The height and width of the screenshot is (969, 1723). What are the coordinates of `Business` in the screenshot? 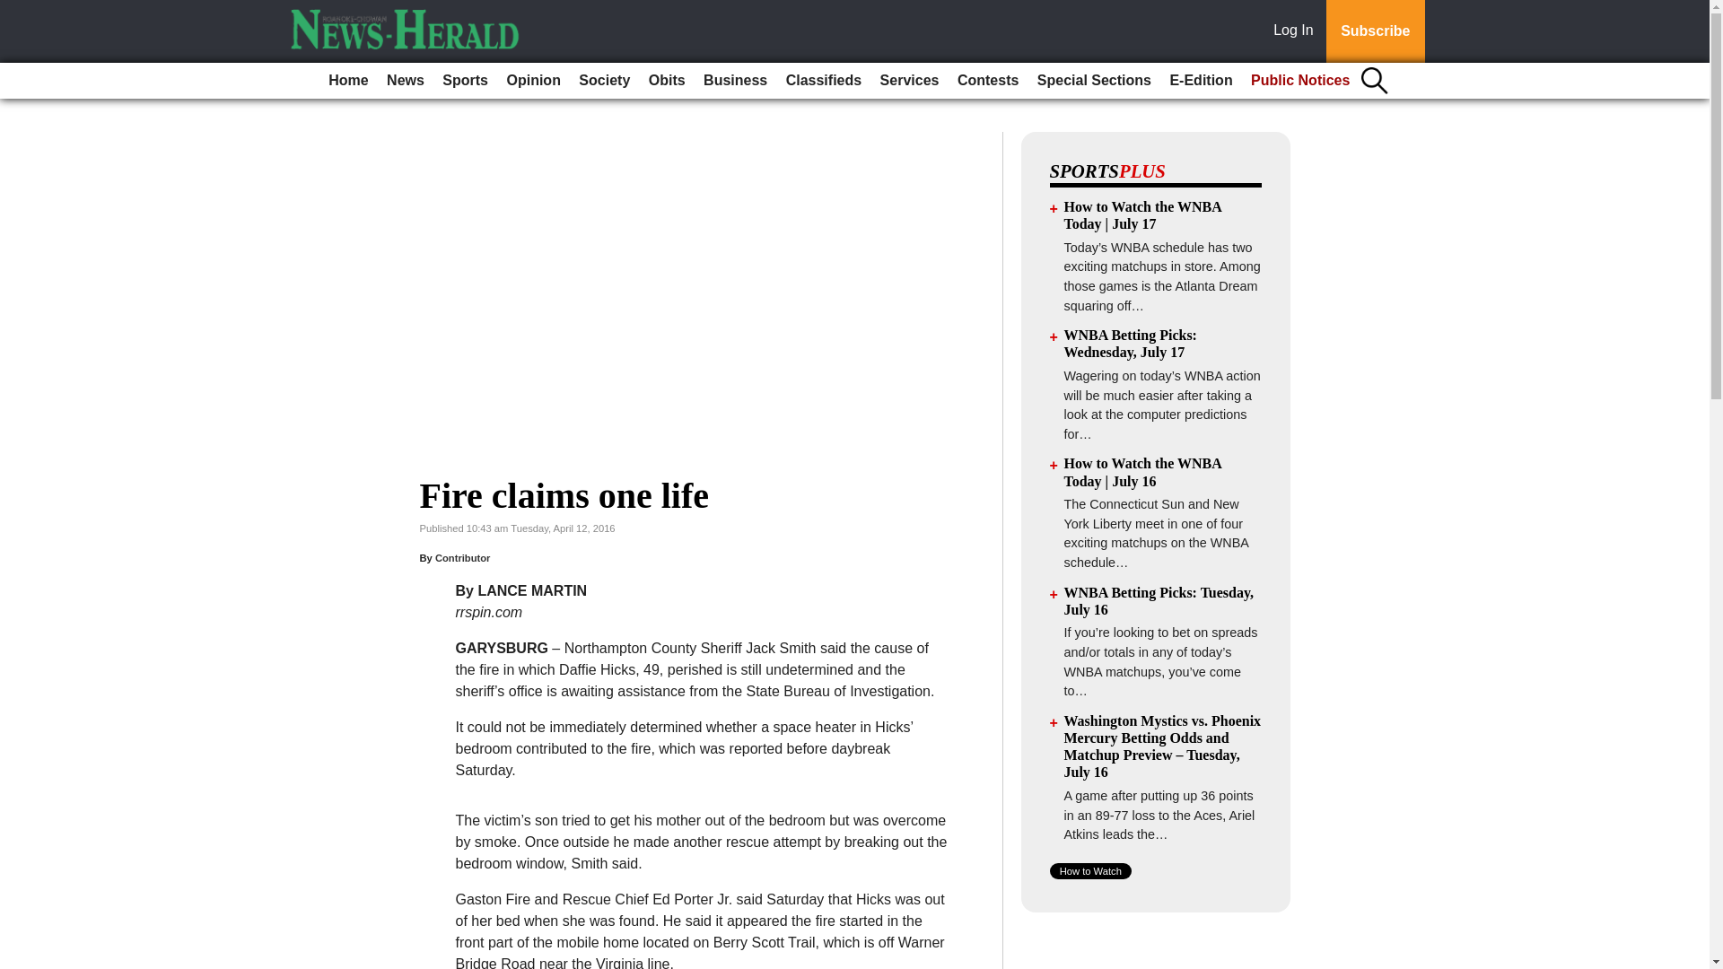 It's located at (734, 81).